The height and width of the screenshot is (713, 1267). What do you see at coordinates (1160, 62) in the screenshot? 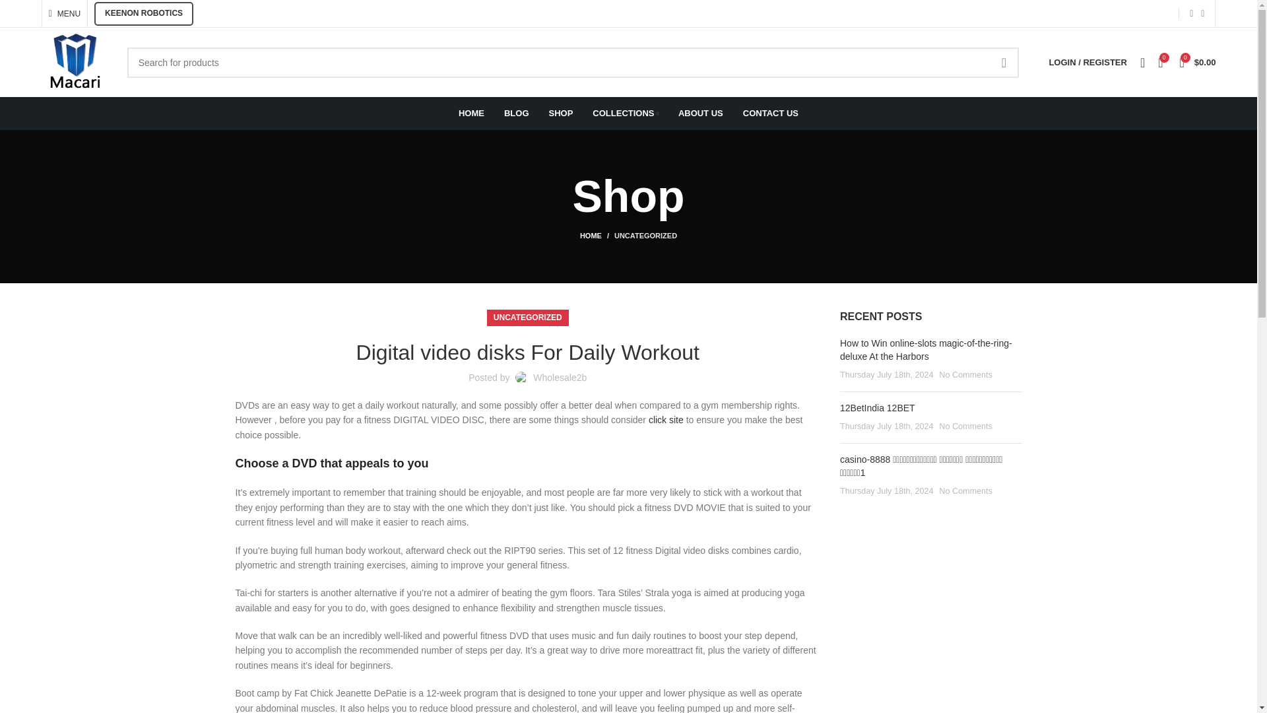
I see `Compare products` at bounding box center [1160, 62].